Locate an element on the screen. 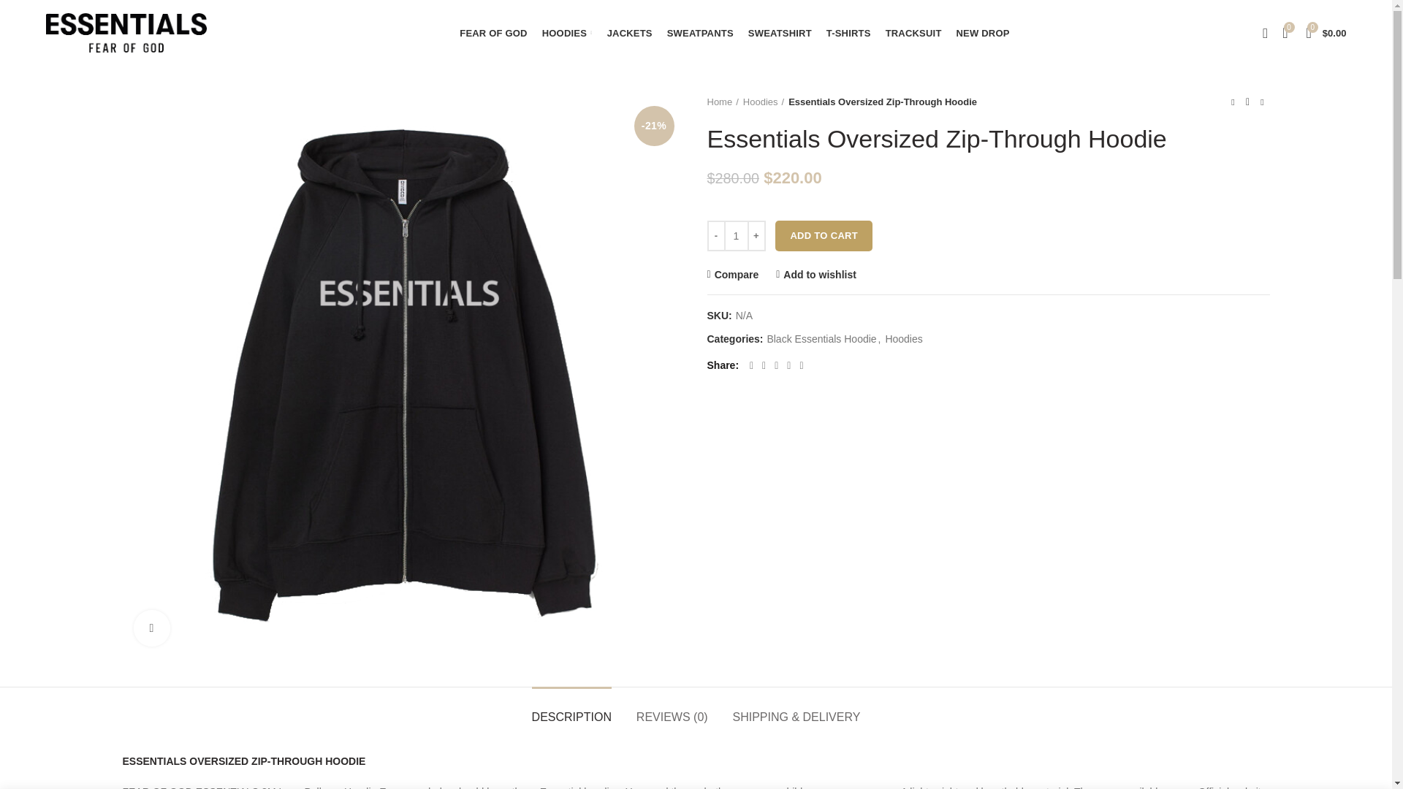 The width and height of the screenshot is (1403, 789). TRACKSUIT is located at coordinates (913, 32).